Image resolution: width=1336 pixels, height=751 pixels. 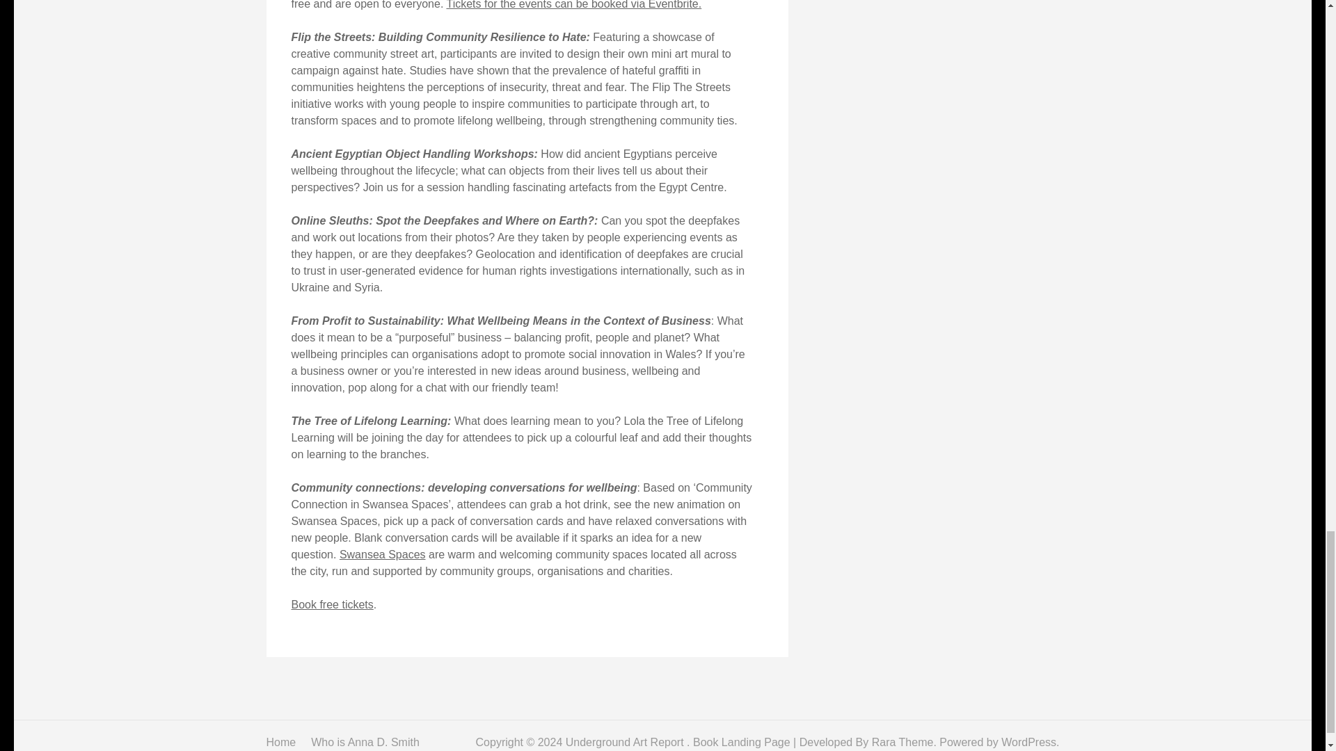 What do you see at coordinates (573, 5) in the screenshot?
I see `Tickets for the events can be booked via Eventbrite.` at bounding box center [573, 5].